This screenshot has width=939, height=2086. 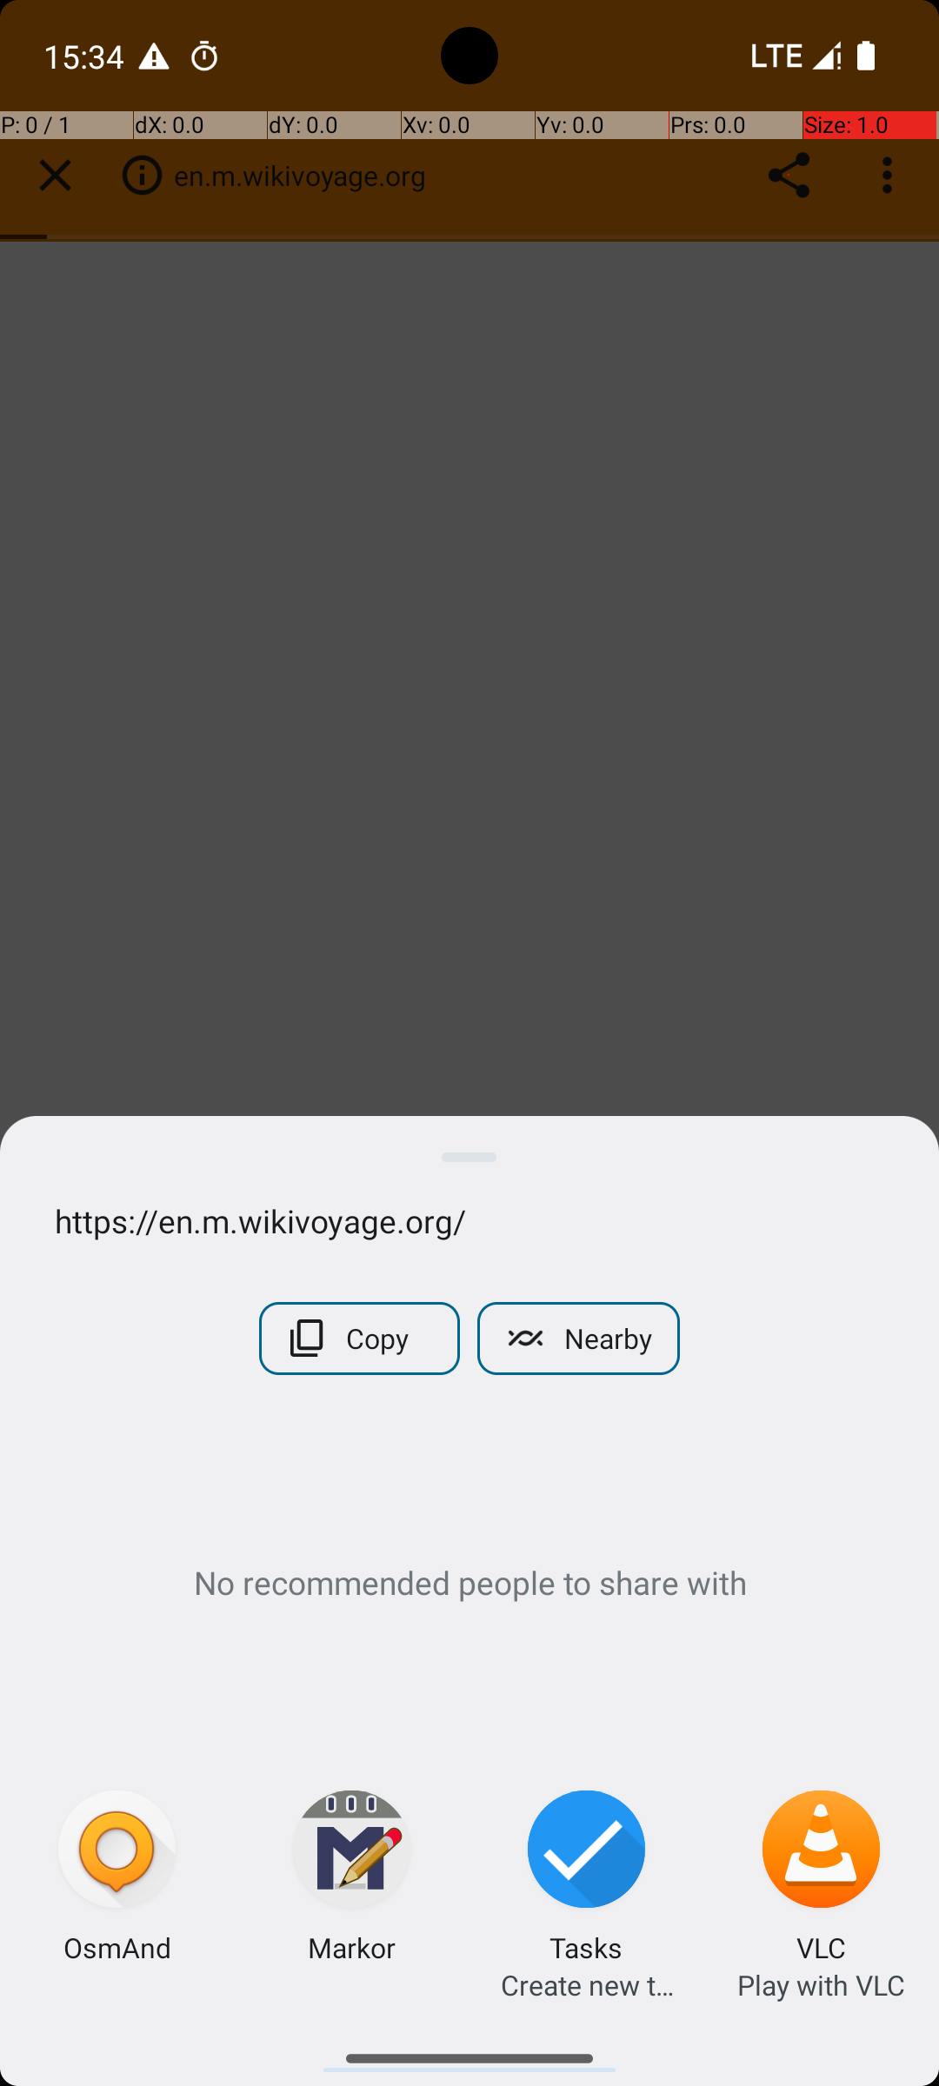 I want to click on Apps list, so click(x=469, y=2051).